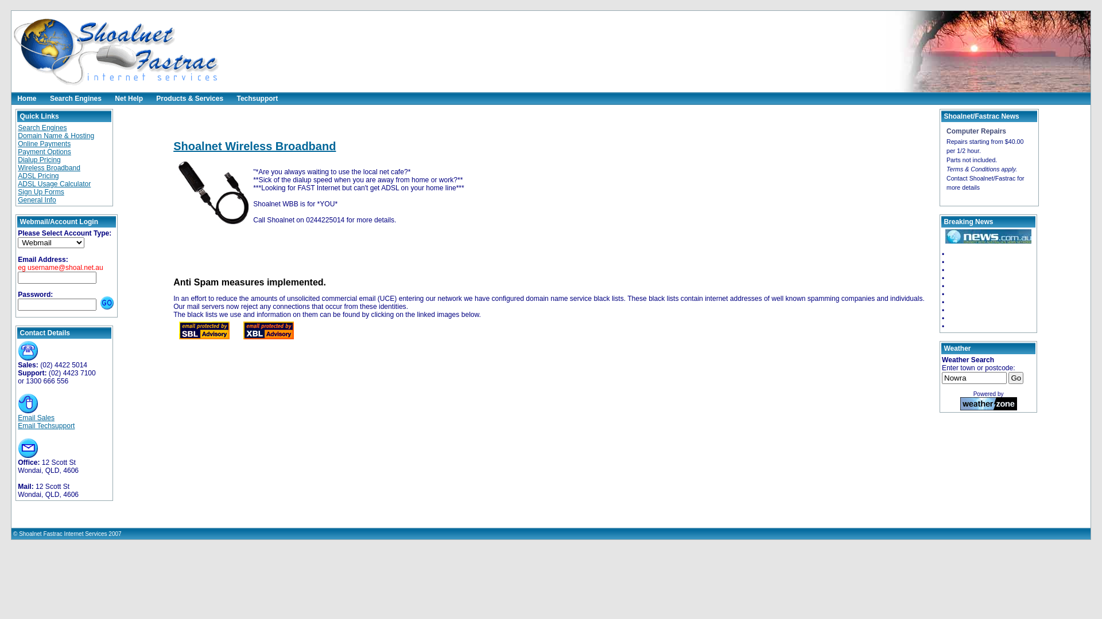 The image size is (1102, 619). Describe the element at coordinates (38, 176) in the screenshot. I see `ADSL Pricing` at that location.